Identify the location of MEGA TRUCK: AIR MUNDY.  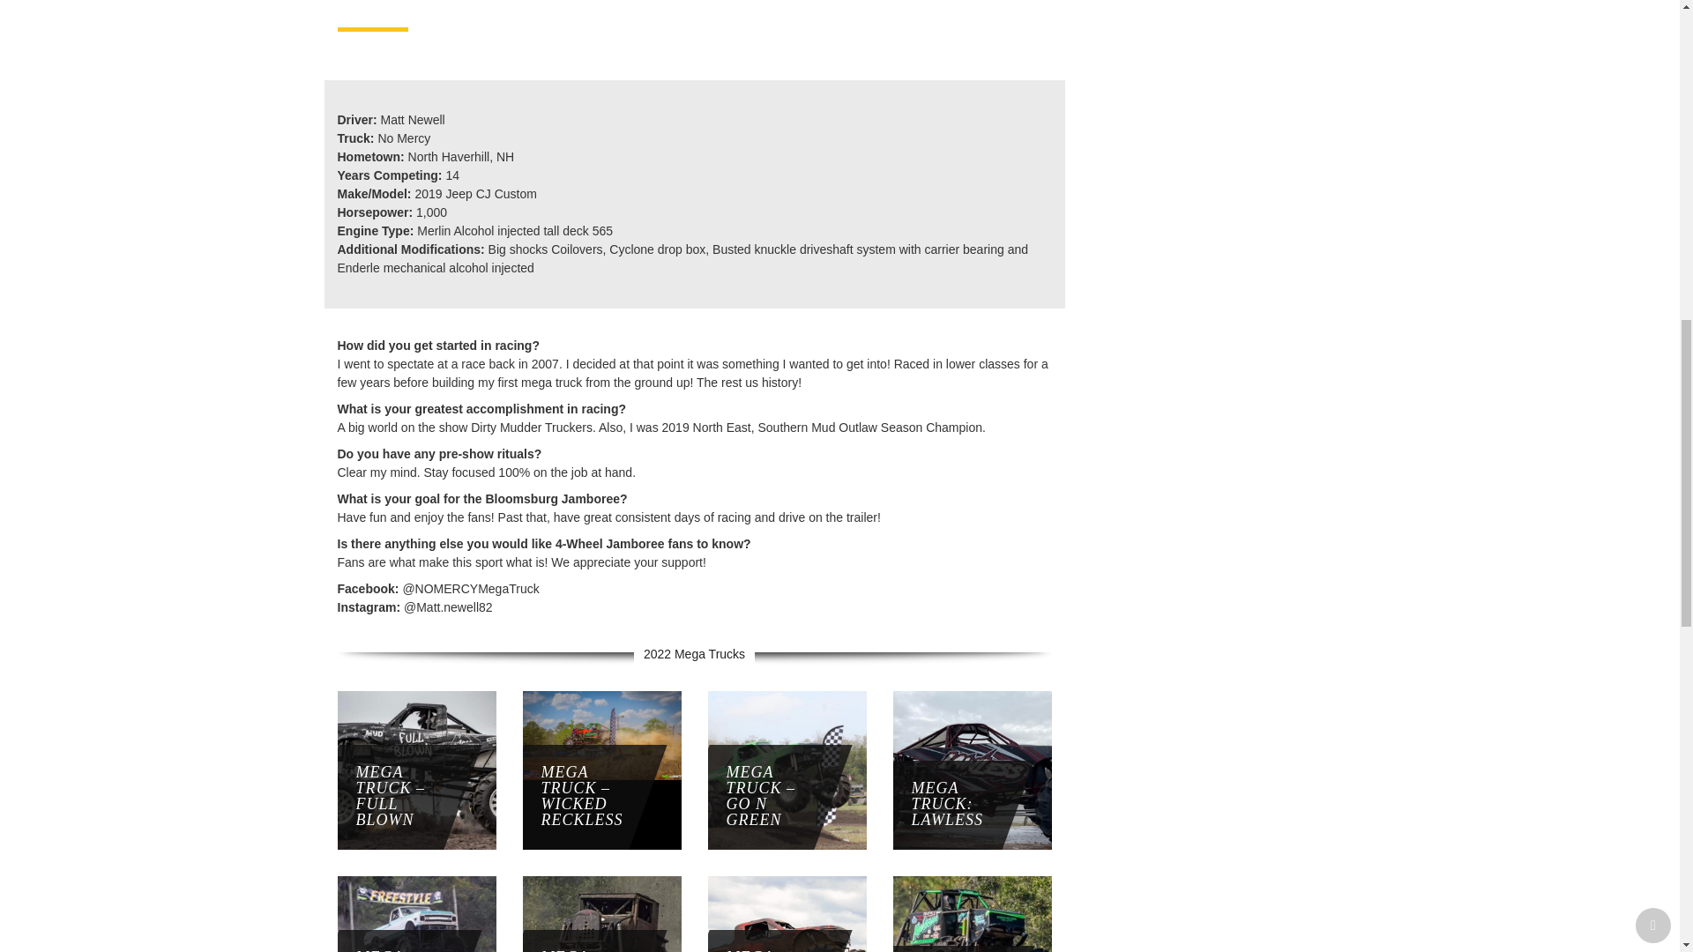
(372, 941).